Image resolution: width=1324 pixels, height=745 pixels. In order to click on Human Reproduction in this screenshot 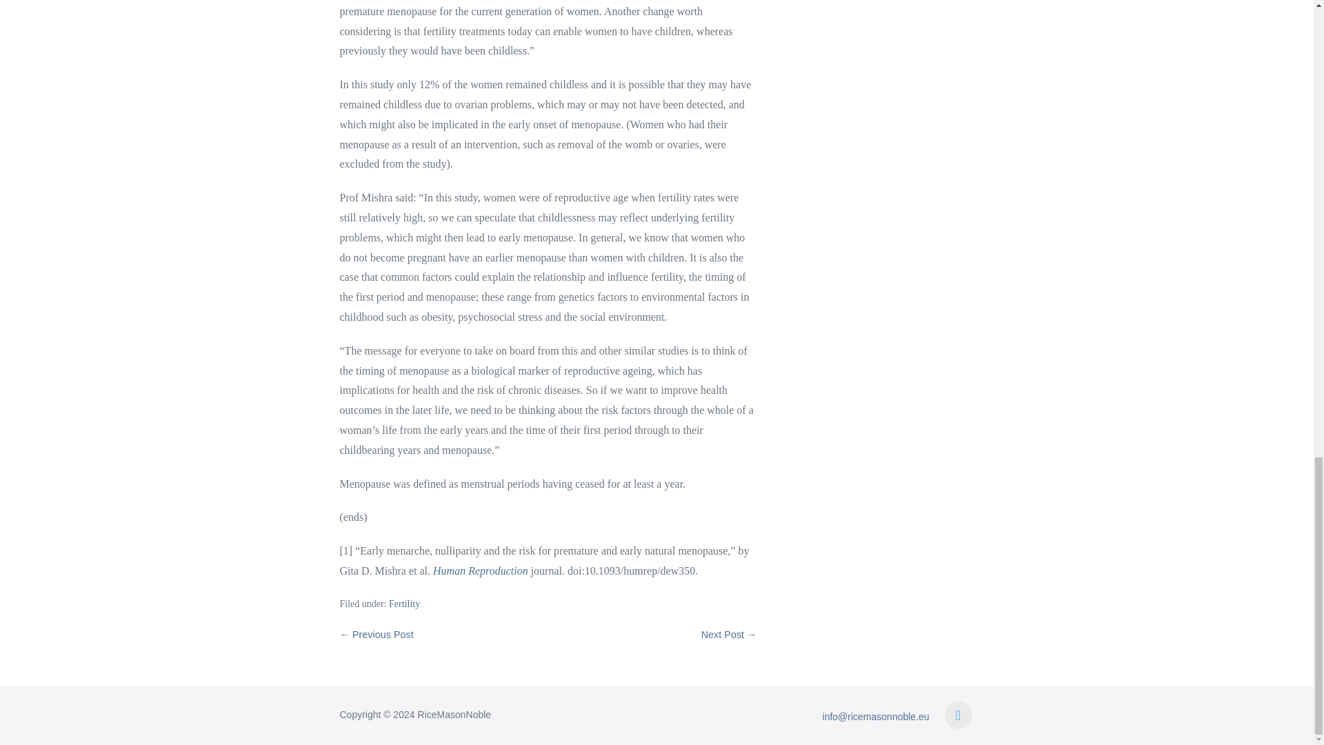, I will do `click(480, 570)`.